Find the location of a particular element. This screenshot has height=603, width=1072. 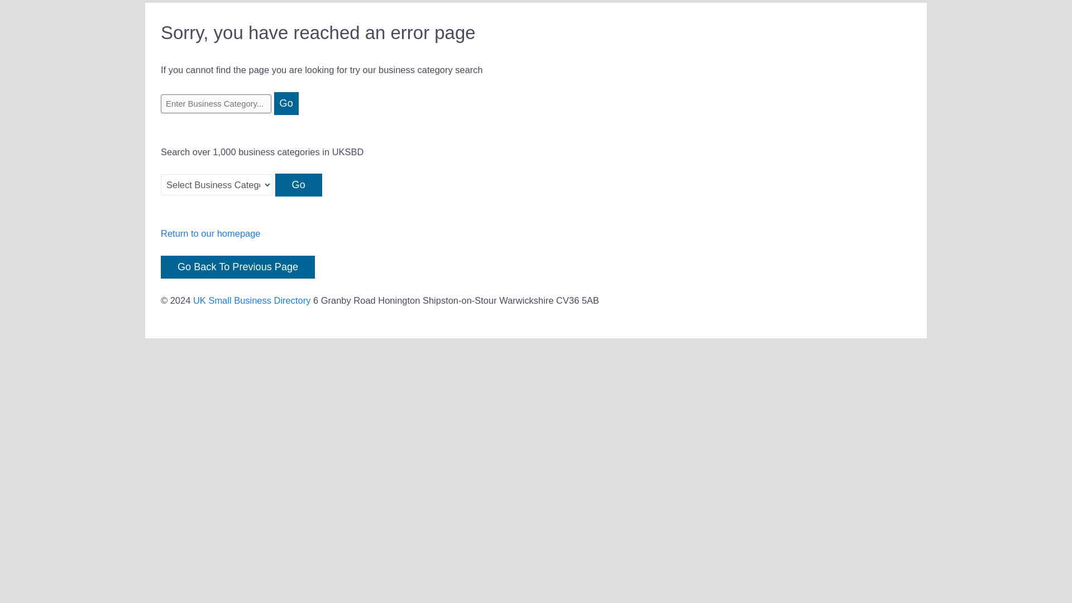

Go Back To Previous Page is located at coordinates (238, 267).